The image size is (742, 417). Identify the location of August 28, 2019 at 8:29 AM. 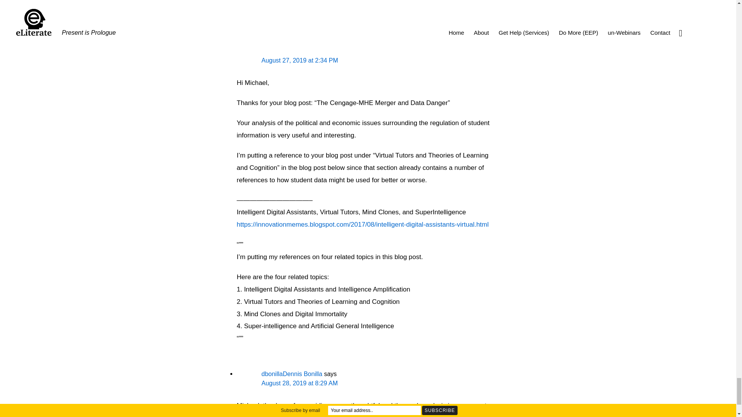
(299, 383).